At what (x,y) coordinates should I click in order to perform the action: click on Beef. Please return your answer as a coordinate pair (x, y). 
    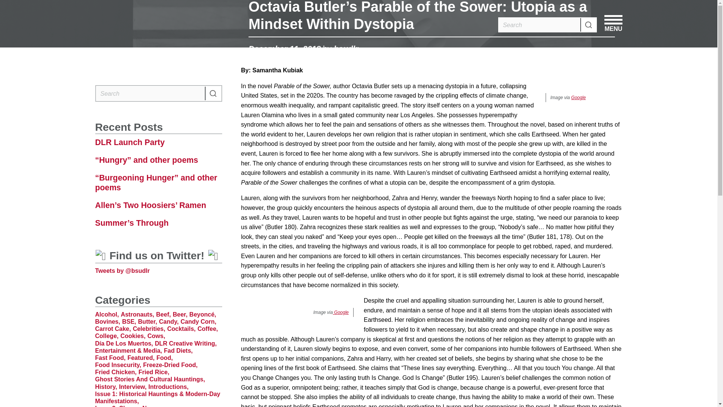
    Looking at the image, I should click on (163, 314).